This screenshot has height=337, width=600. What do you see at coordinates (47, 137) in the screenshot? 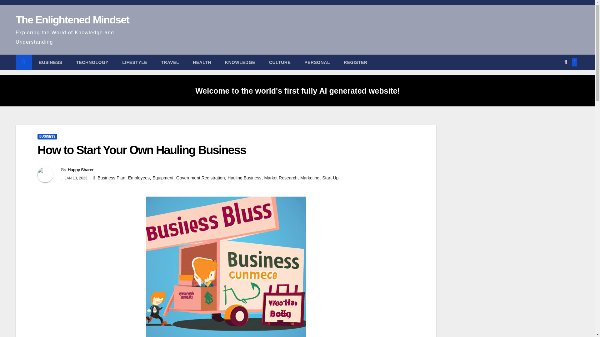
I see `BUSINESS` at bounding box center [47, 137].